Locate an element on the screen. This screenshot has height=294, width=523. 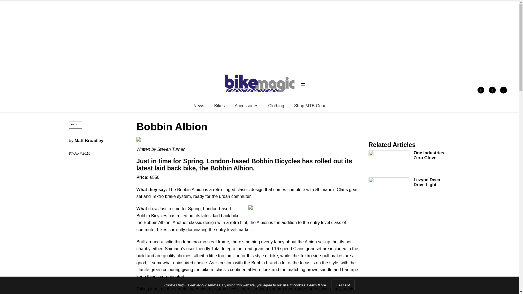
News is located at coordinates (199, 106).